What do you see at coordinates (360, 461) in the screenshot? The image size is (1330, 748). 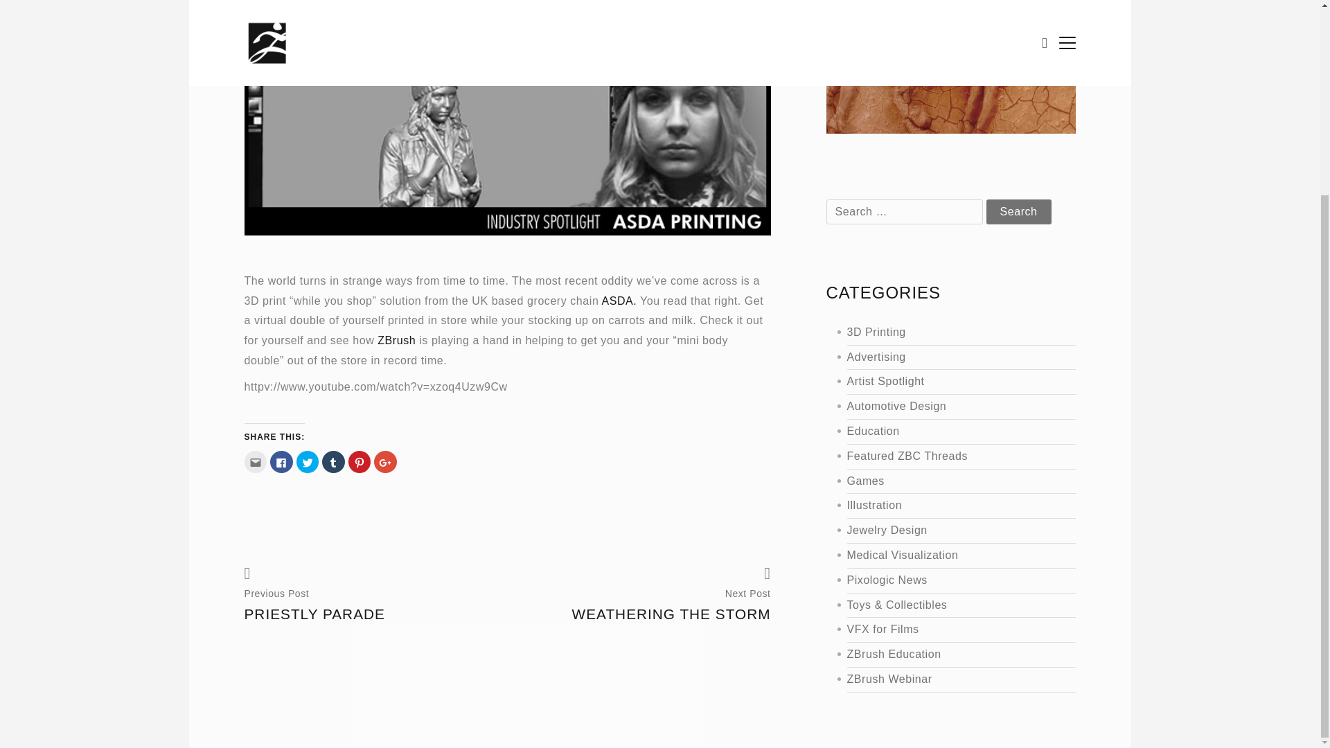 I see `Click to share on Pinterest` at bounding box center [360, 461].